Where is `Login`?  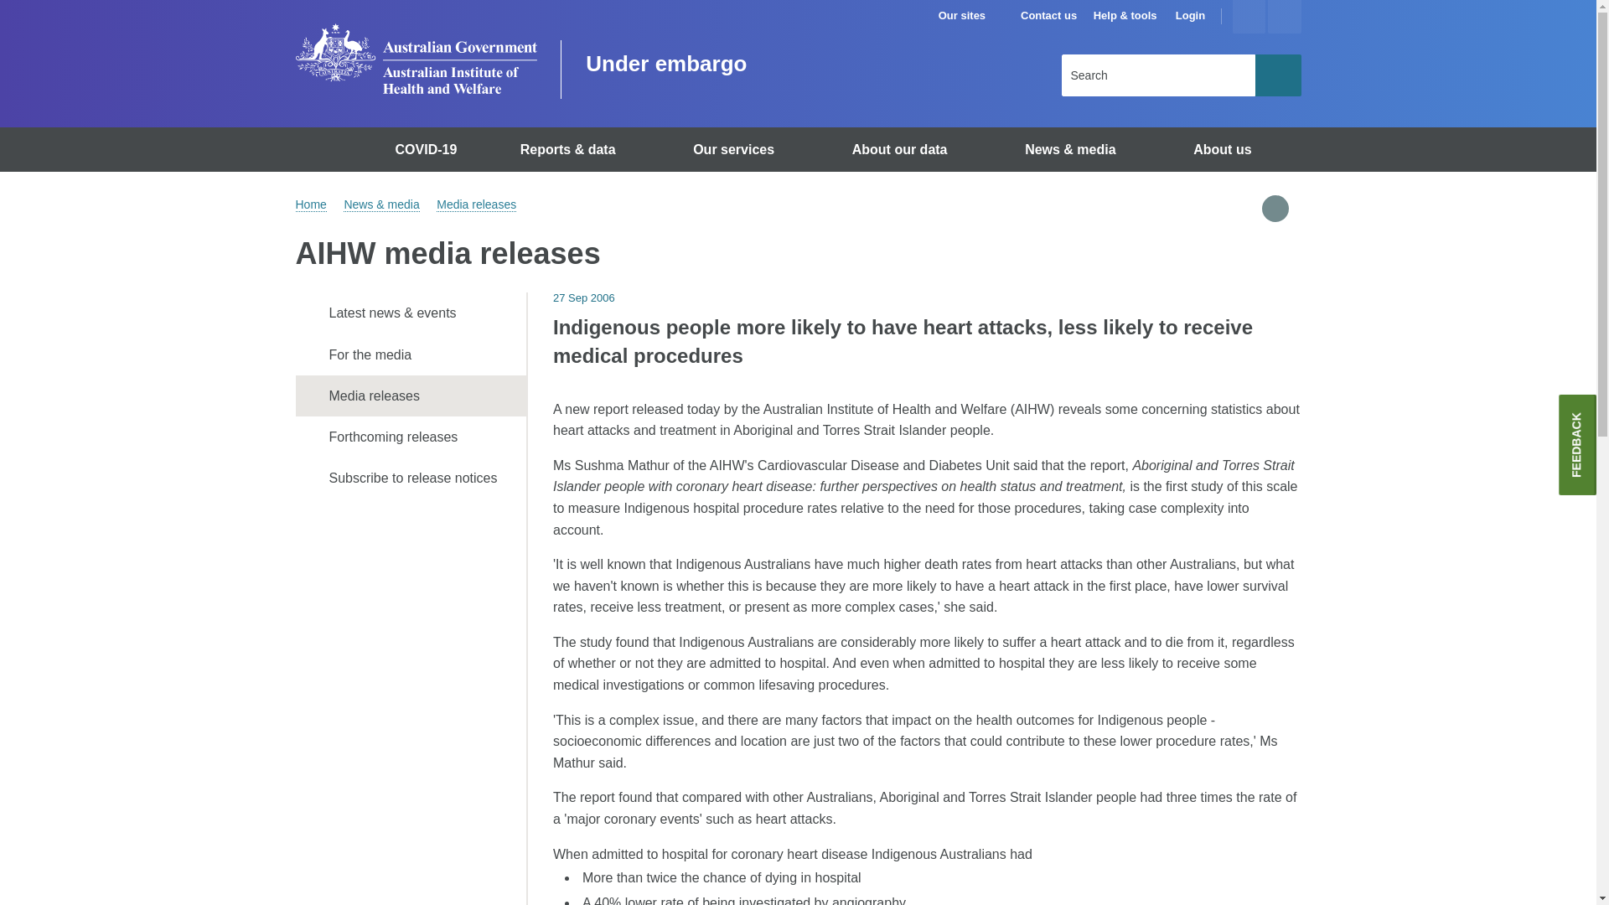
Login is located at coordinates (1190, 16).